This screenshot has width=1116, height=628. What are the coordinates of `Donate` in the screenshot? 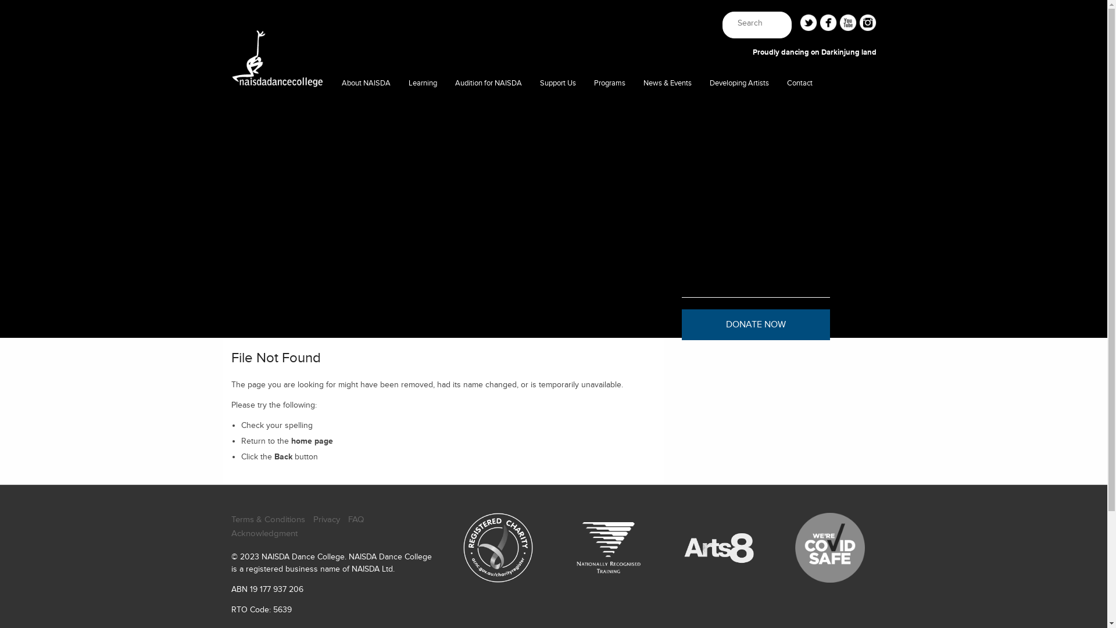 It's located at (558, 131).